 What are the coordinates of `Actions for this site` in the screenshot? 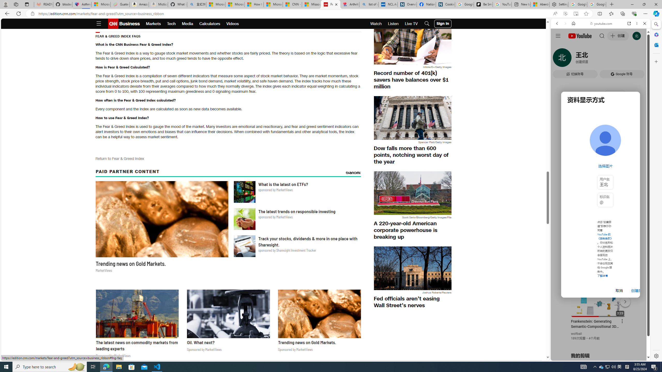 It's located at (623, 300).